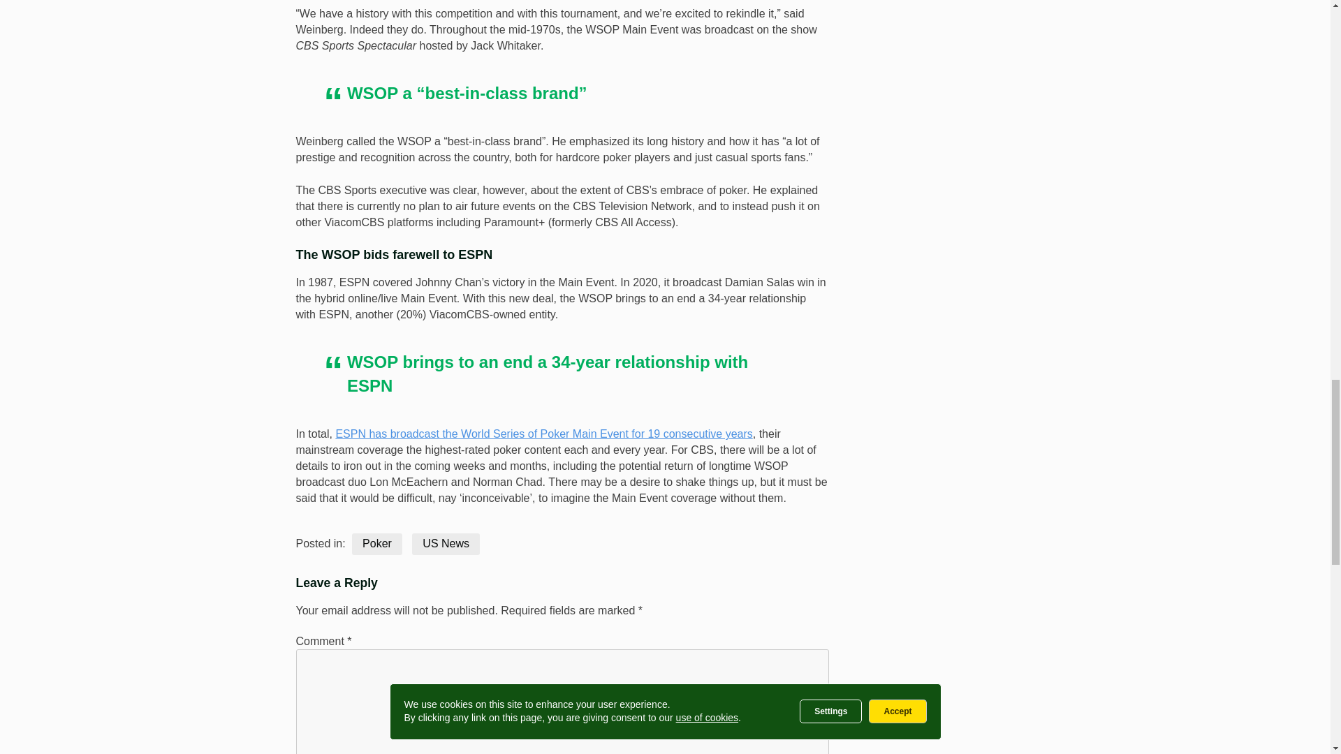 This screenshot has width=1341, height=754. What do you see at coordinates (377, 543) in the screenshot?
I see `Poker` at bounding box center [377, 543].